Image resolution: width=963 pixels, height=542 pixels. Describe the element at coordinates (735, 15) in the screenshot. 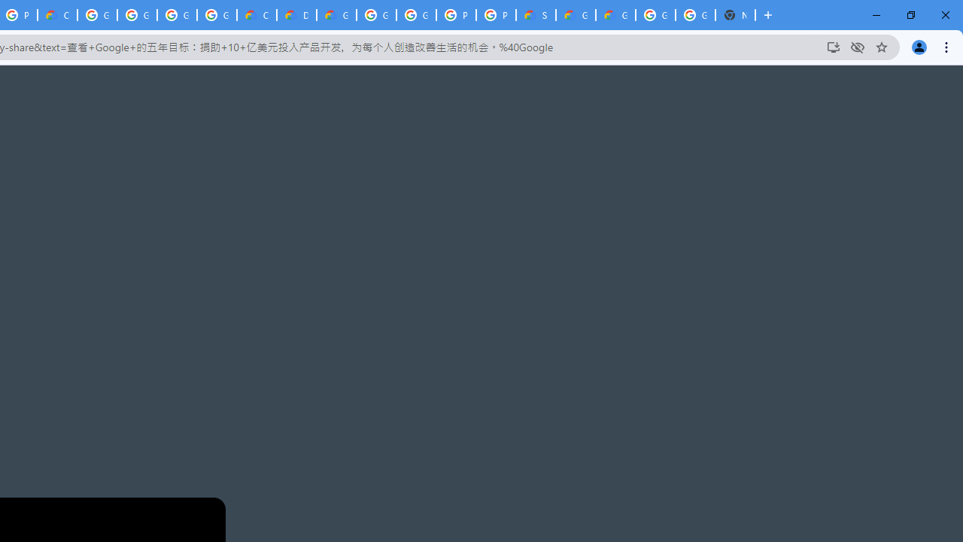

I see `New Tab` at that location.